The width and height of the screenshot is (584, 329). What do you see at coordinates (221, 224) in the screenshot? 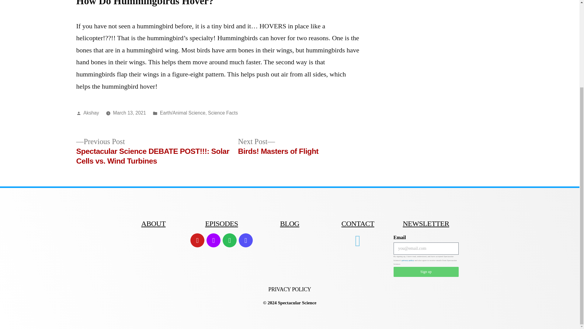
I see `Akshay` at bounding box center [221, 224].